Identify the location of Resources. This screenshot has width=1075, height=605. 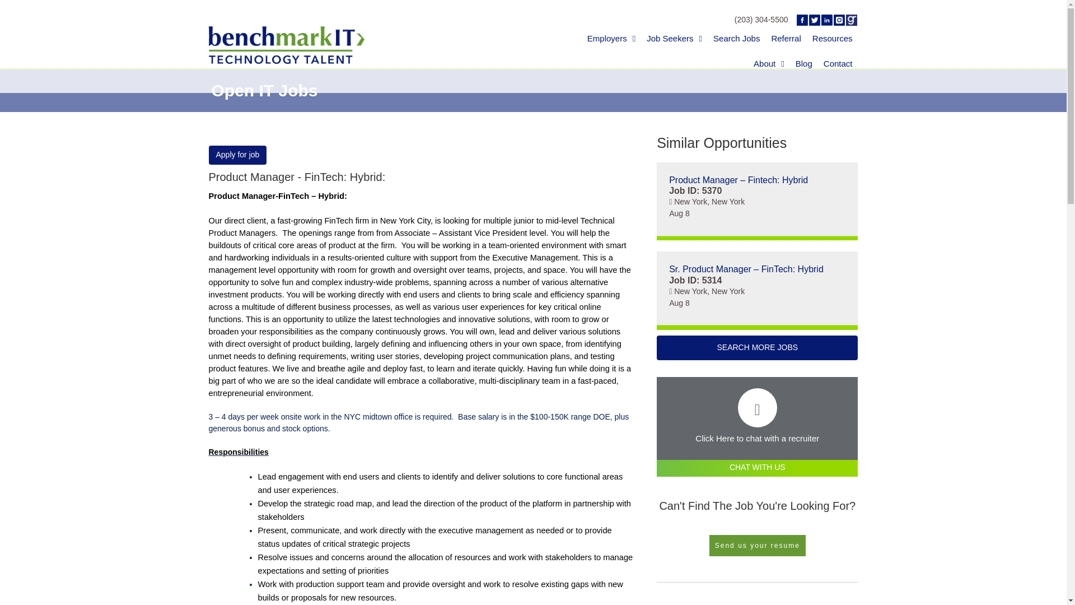
(832, 38).